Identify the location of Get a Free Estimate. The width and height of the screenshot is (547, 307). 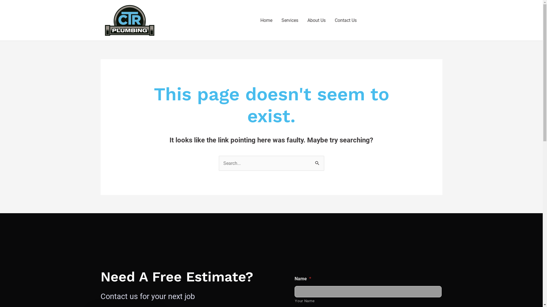
(402, 20).